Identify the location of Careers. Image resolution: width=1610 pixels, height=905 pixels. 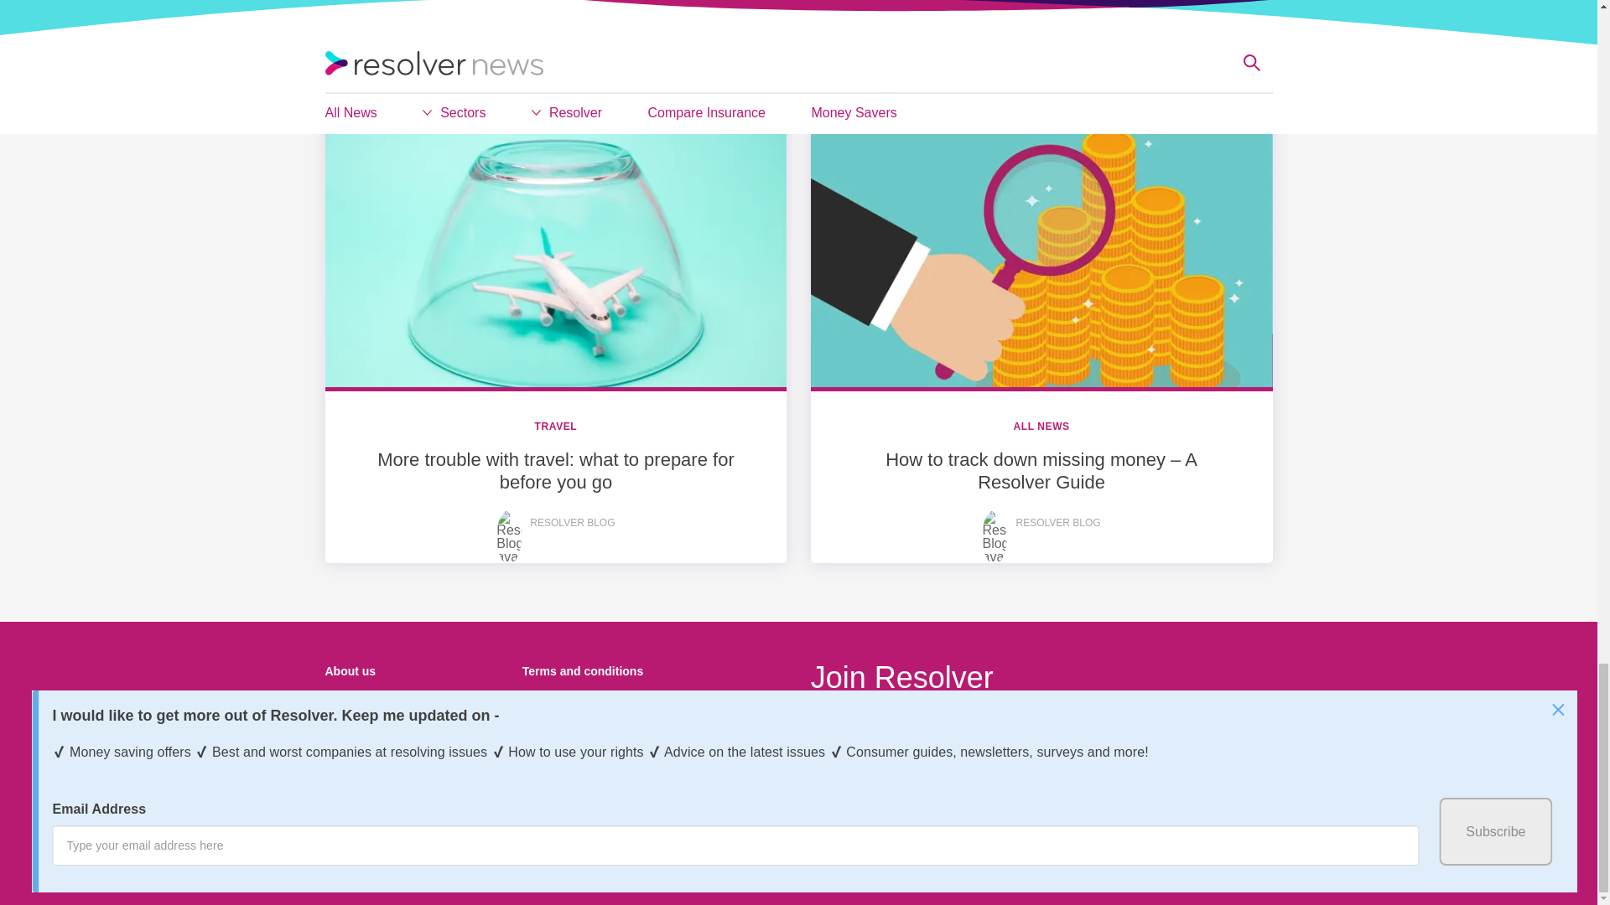
(346, 817).